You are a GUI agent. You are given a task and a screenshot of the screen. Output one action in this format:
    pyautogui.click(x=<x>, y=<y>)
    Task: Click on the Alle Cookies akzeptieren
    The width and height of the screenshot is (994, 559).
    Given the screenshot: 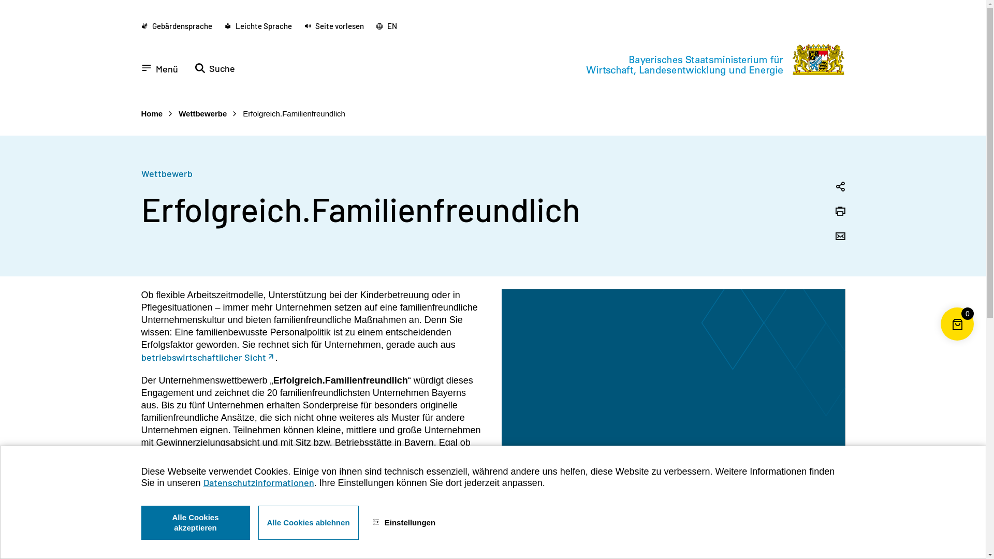 What is the action you would take?
    pyautogui.click(x=195, y=523)
    